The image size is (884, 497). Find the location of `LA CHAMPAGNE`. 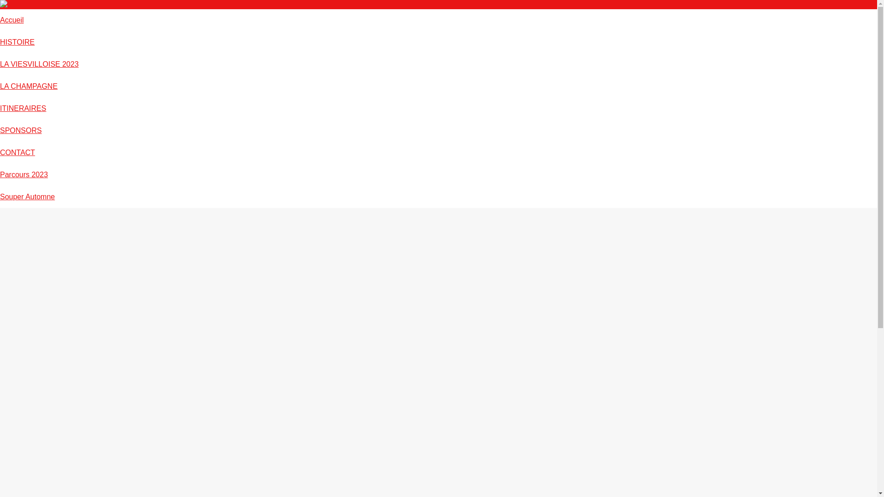

LA CHAMPAGNE is located at coordinates (29, 87).